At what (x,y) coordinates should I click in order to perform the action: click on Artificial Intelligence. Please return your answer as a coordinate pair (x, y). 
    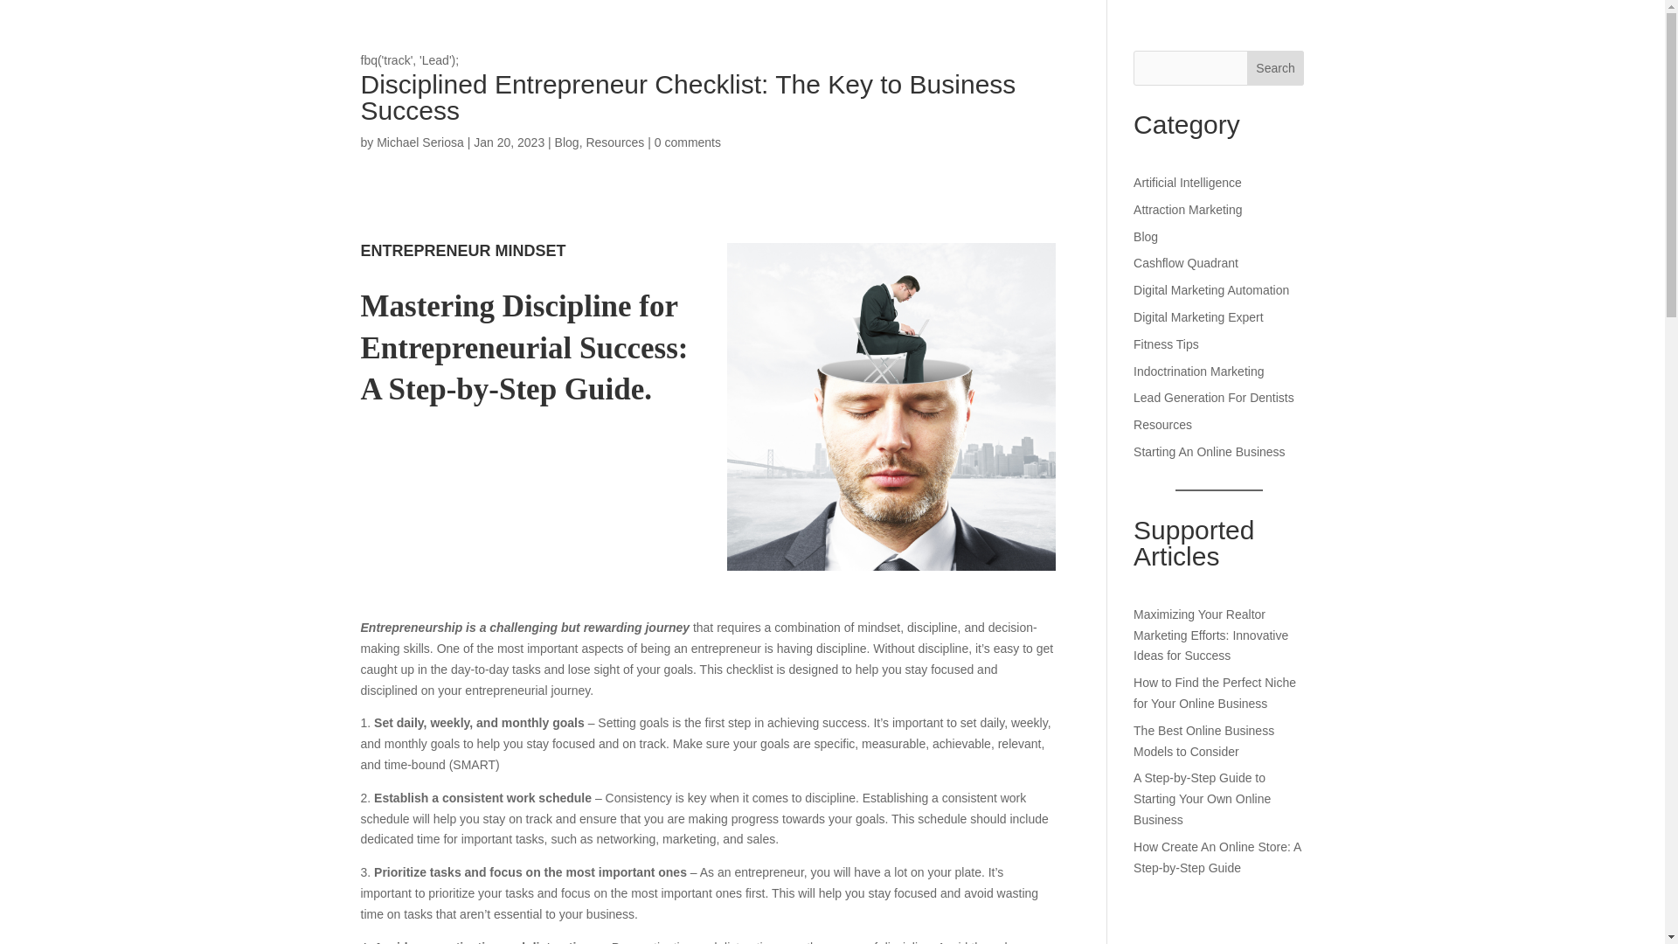
    Looking at the image, I should click on (1187, 182).